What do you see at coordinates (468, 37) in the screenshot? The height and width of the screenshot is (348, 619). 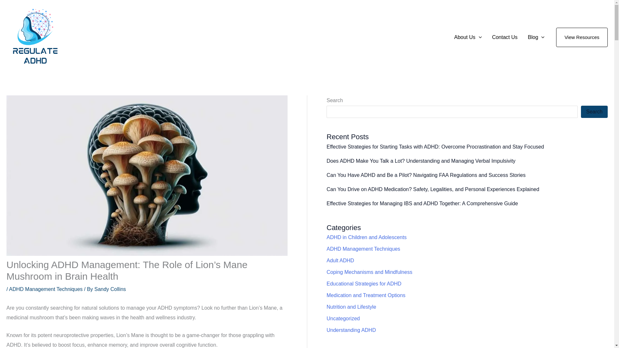 I see `About Us` at bounding box center [468, 37].